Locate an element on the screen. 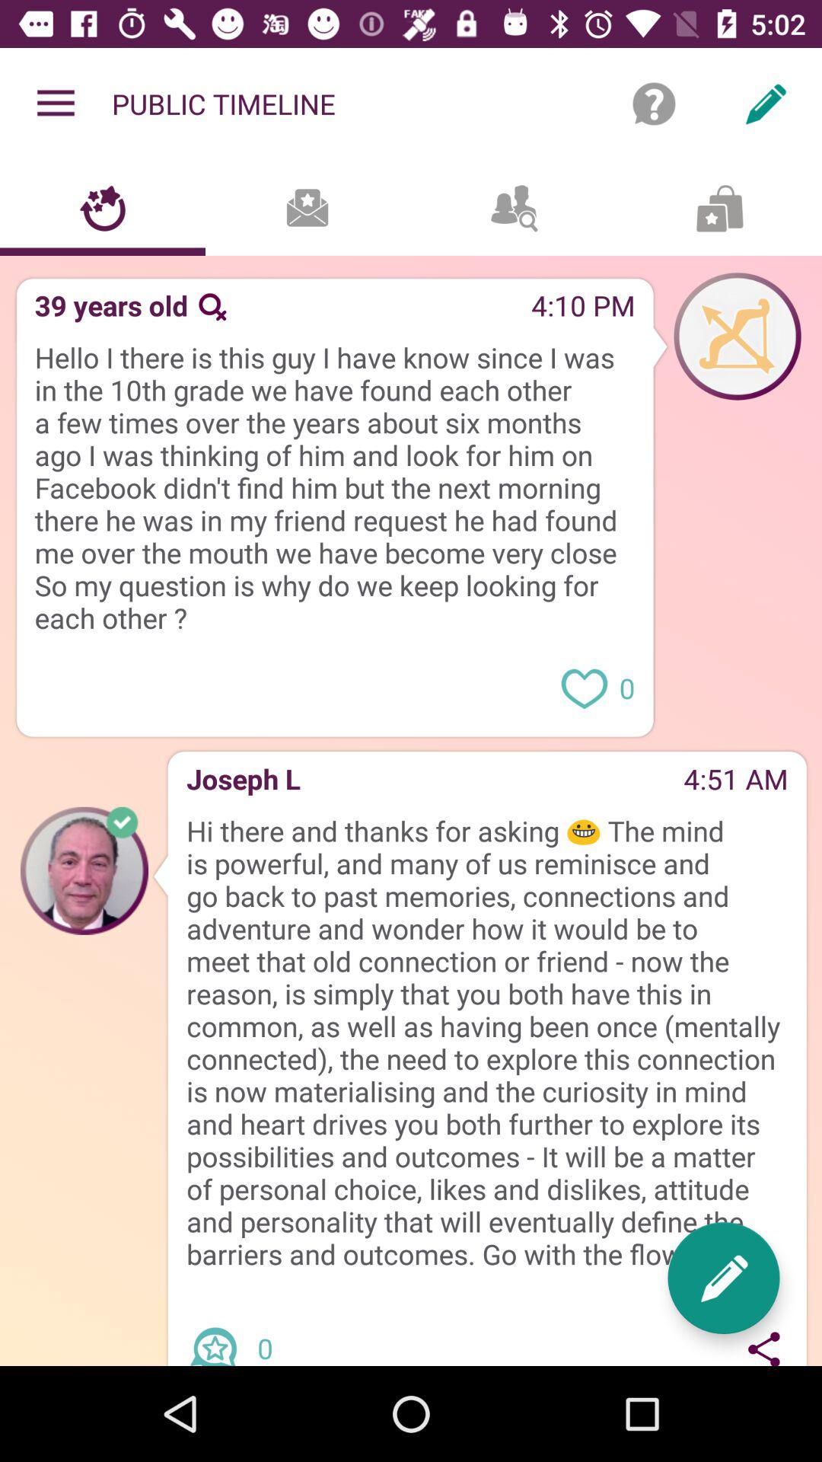  open the icon below the hi there and item is located at coordinates (219, 1333).